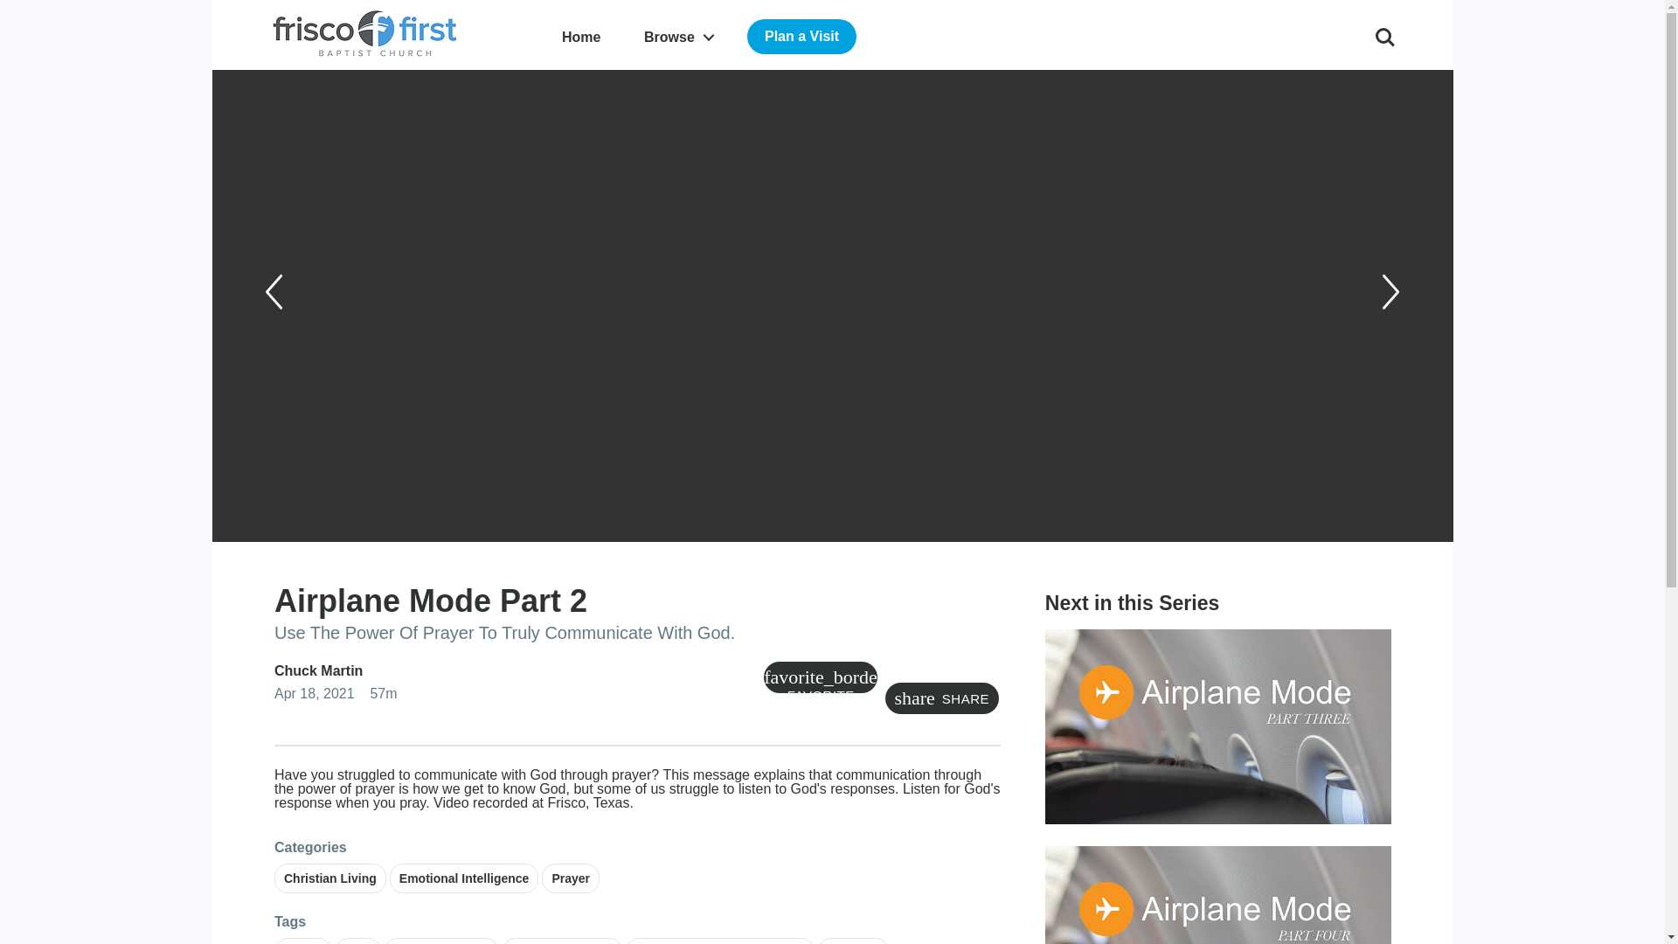 The height and width of the screenshot is (944, 1678). I want to click on Browse, so click(678, 37).